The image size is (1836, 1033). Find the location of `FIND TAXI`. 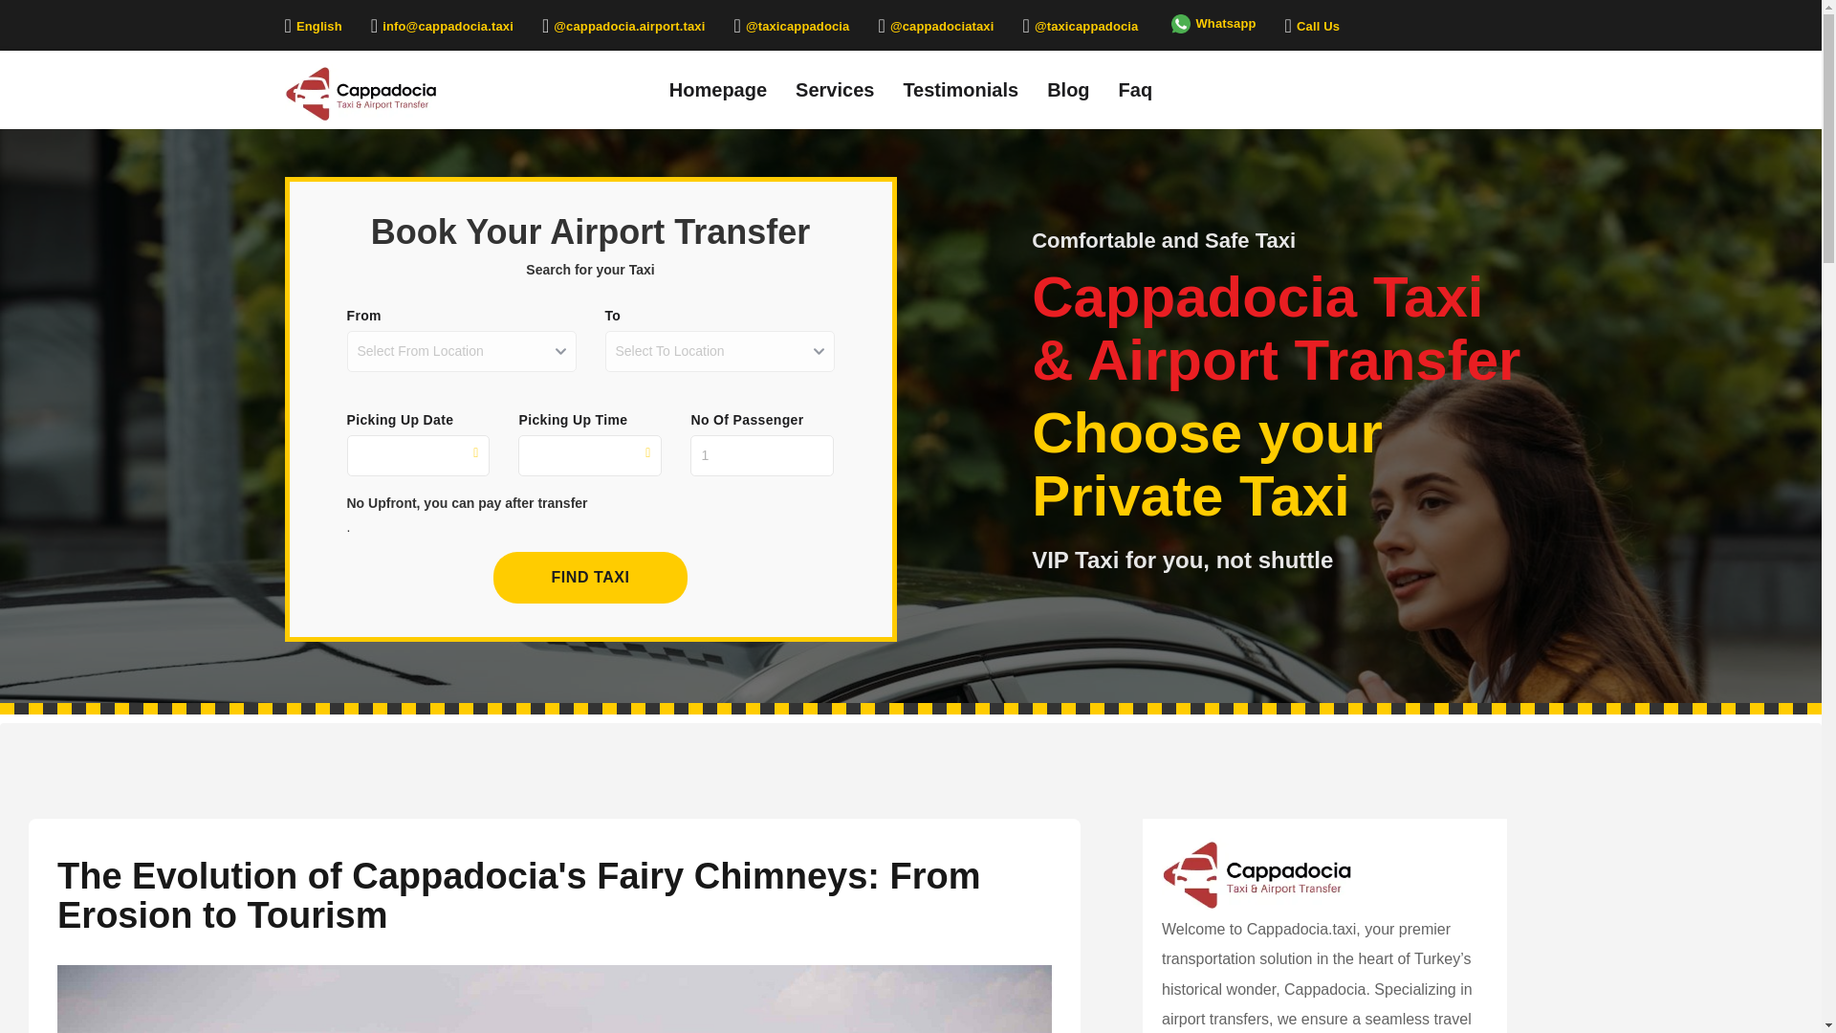

FIND TAXI is located at coordinates (590, 577).